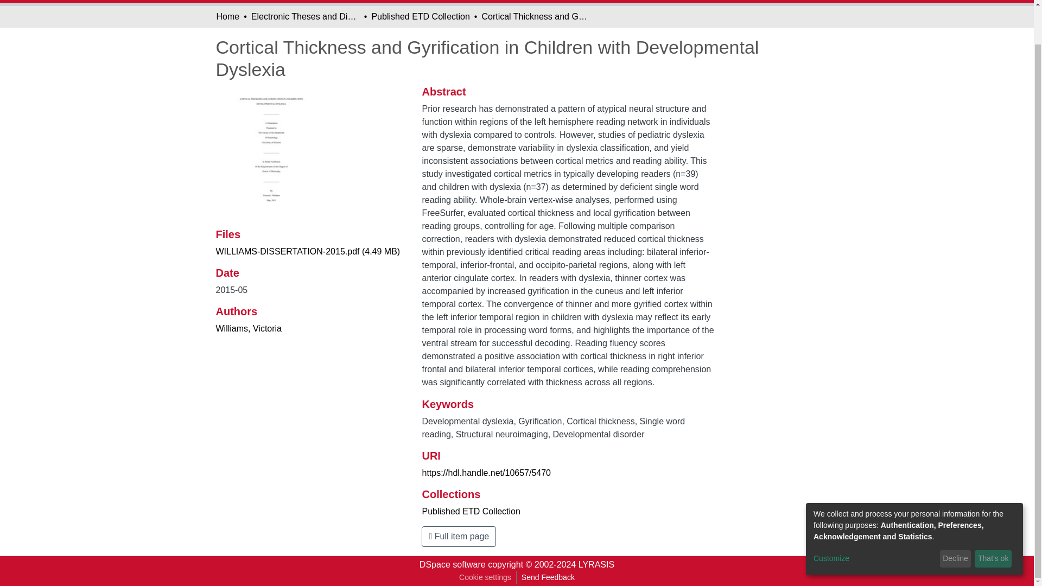 The height and width of the screenshot is (586, 1042). What do you see at coordinates (249, 329) in the screenshot?
I see `Williams, Victoria` at bounding box center [249, 329].